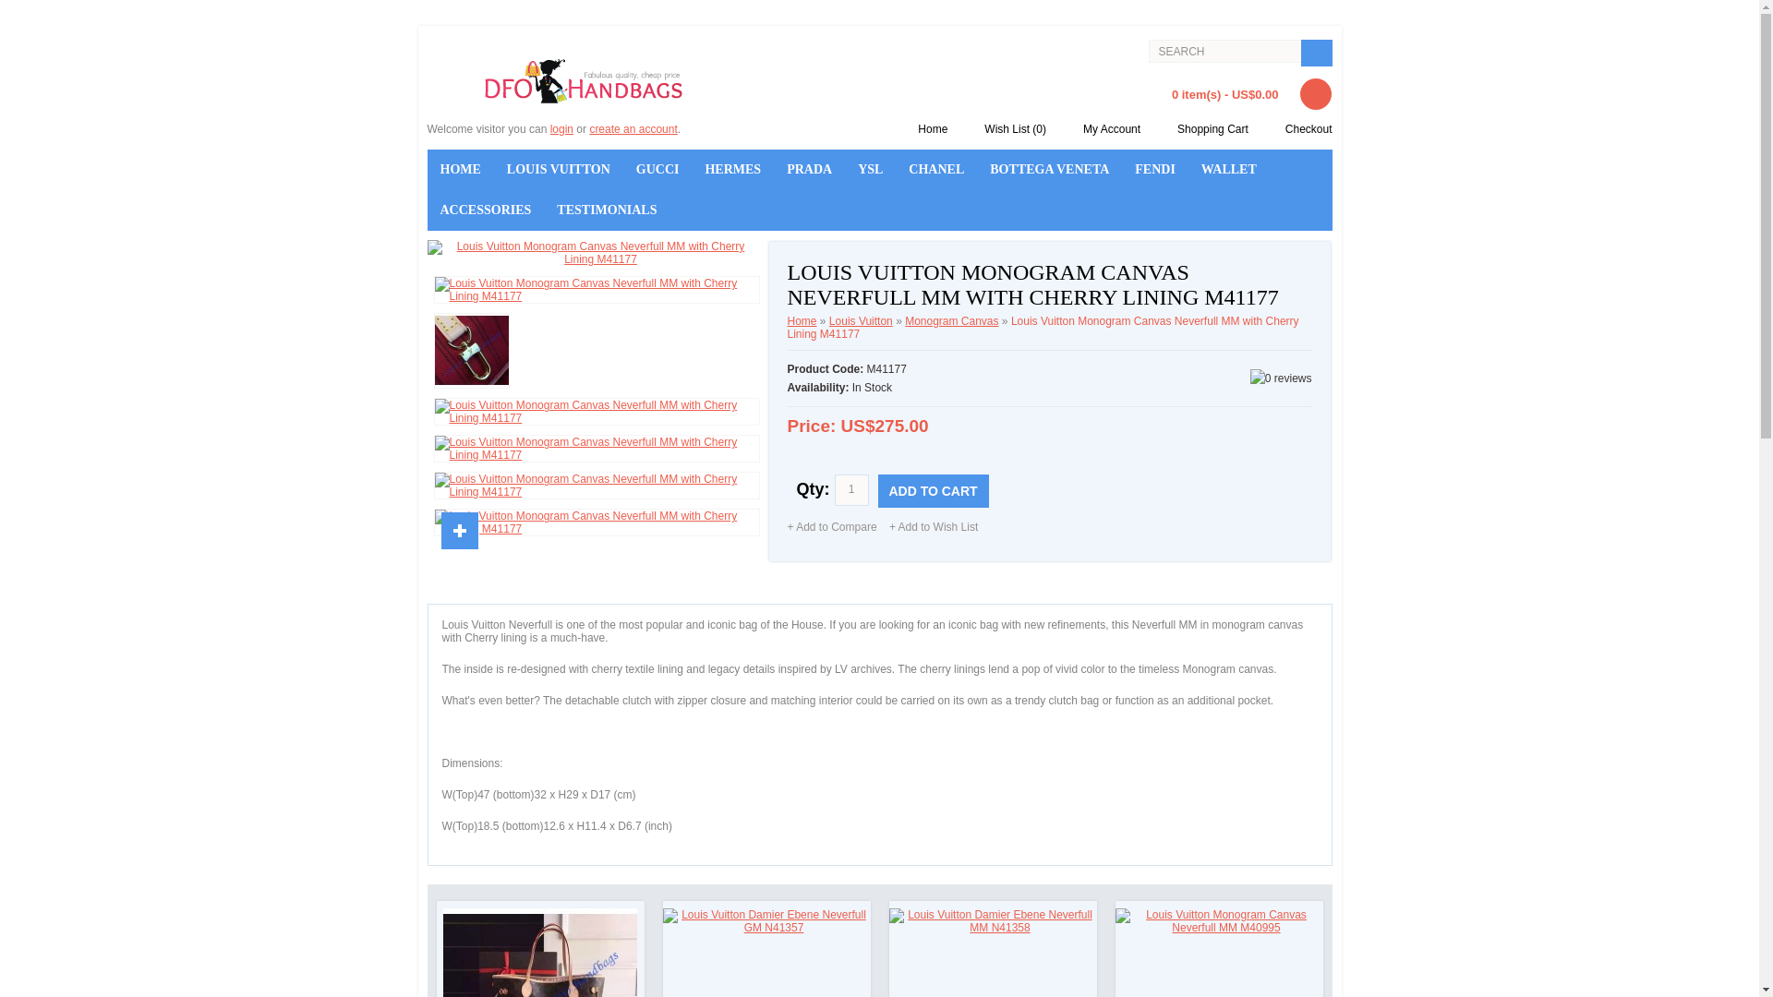 The height and width of the screenshot is (997, 1773). I want to click on Go, so click(1315, 54).